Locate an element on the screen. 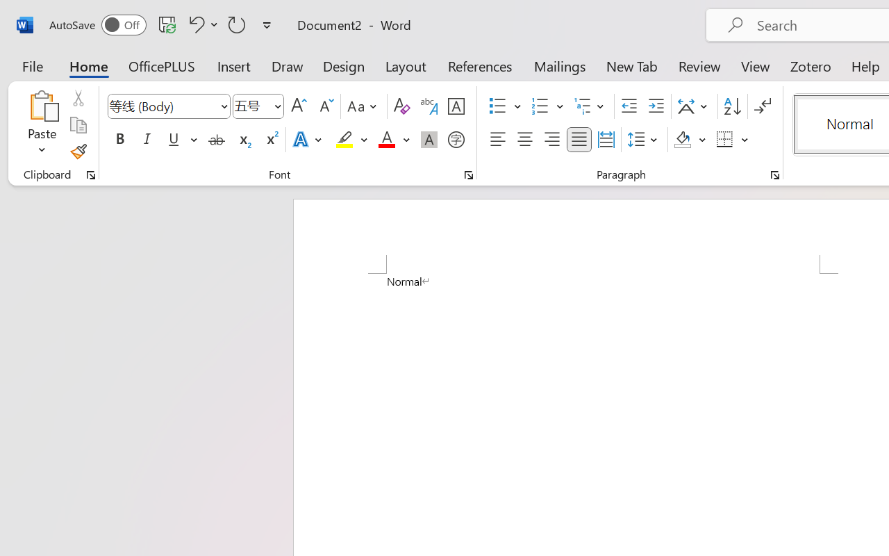  Format Painter is located at coordinates (78, 152).